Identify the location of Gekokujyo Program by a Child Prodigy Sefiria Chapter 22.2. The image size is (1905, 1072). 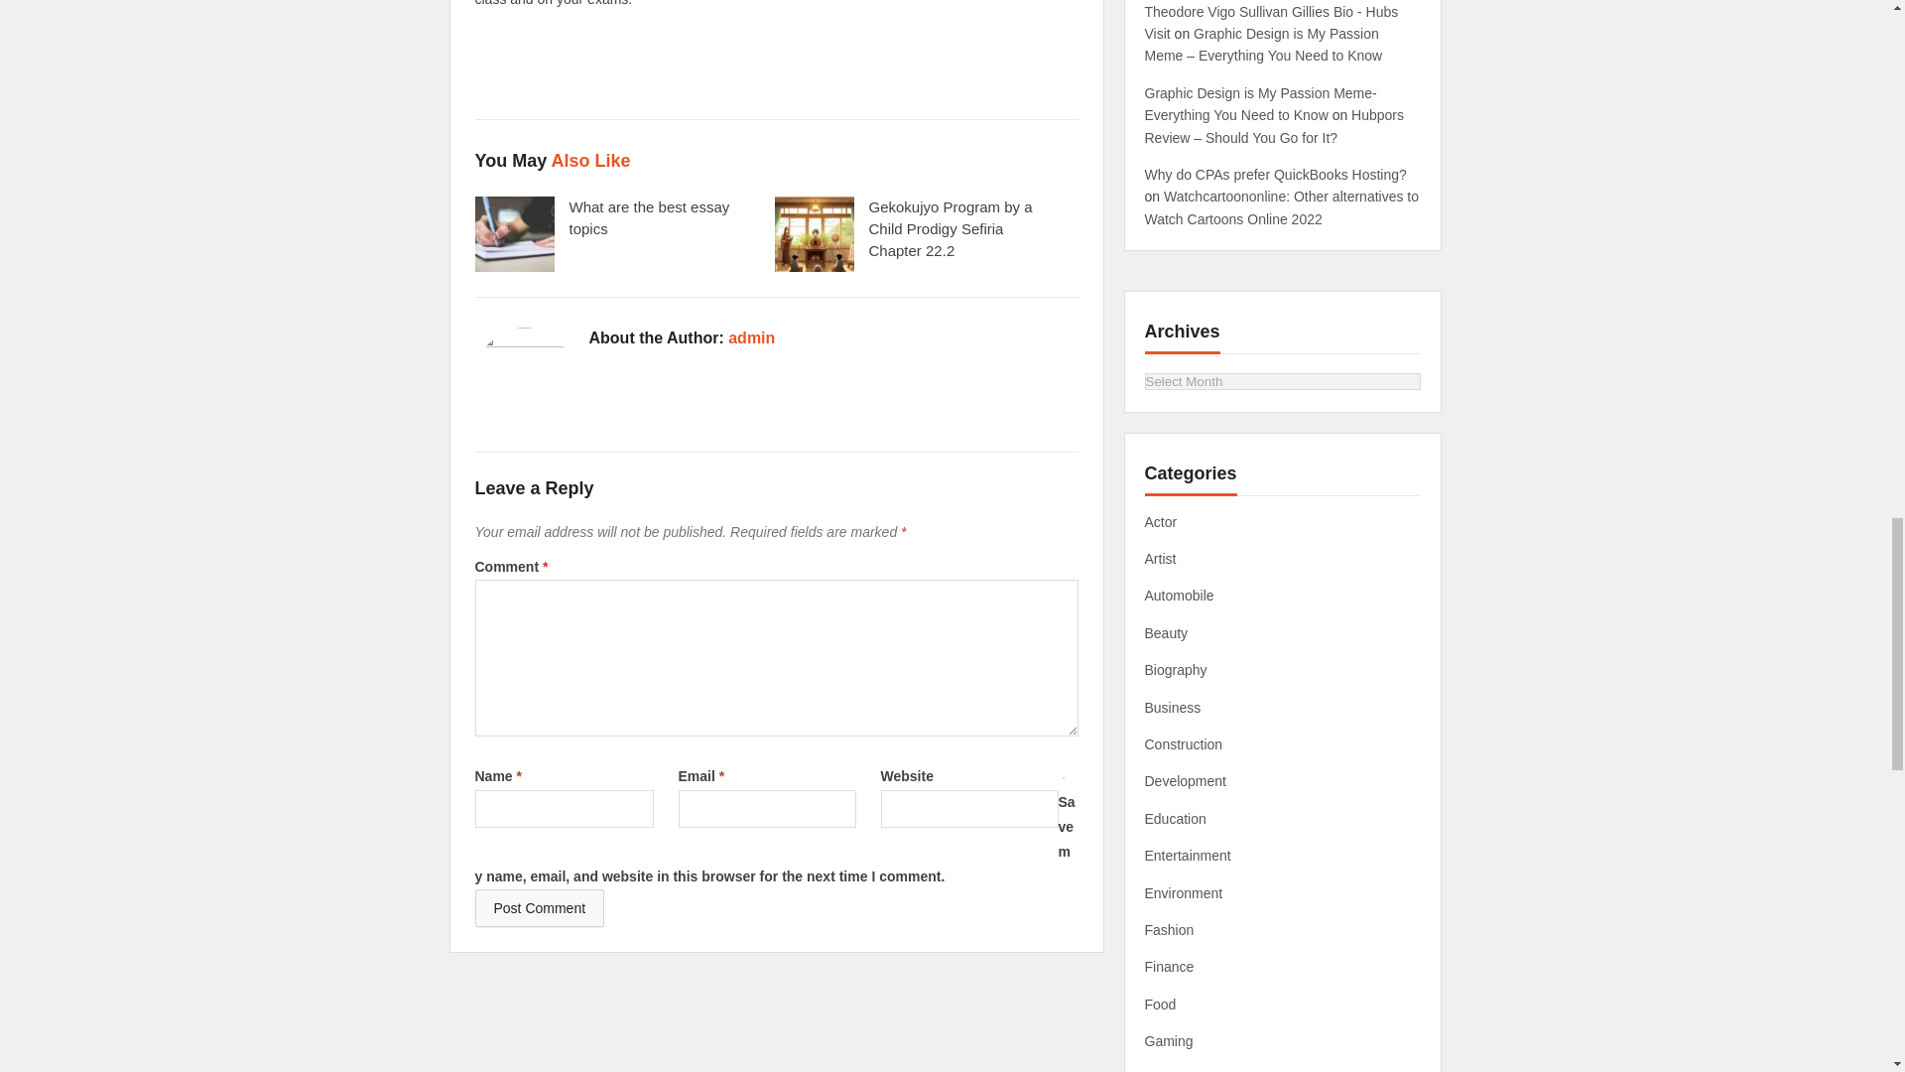
(951, 228).